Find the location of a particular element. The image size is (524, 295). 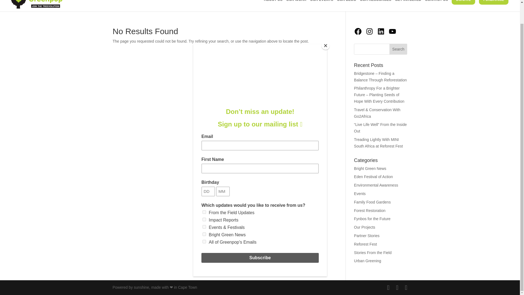

CONTACT US is located at coordinates (438, 4).